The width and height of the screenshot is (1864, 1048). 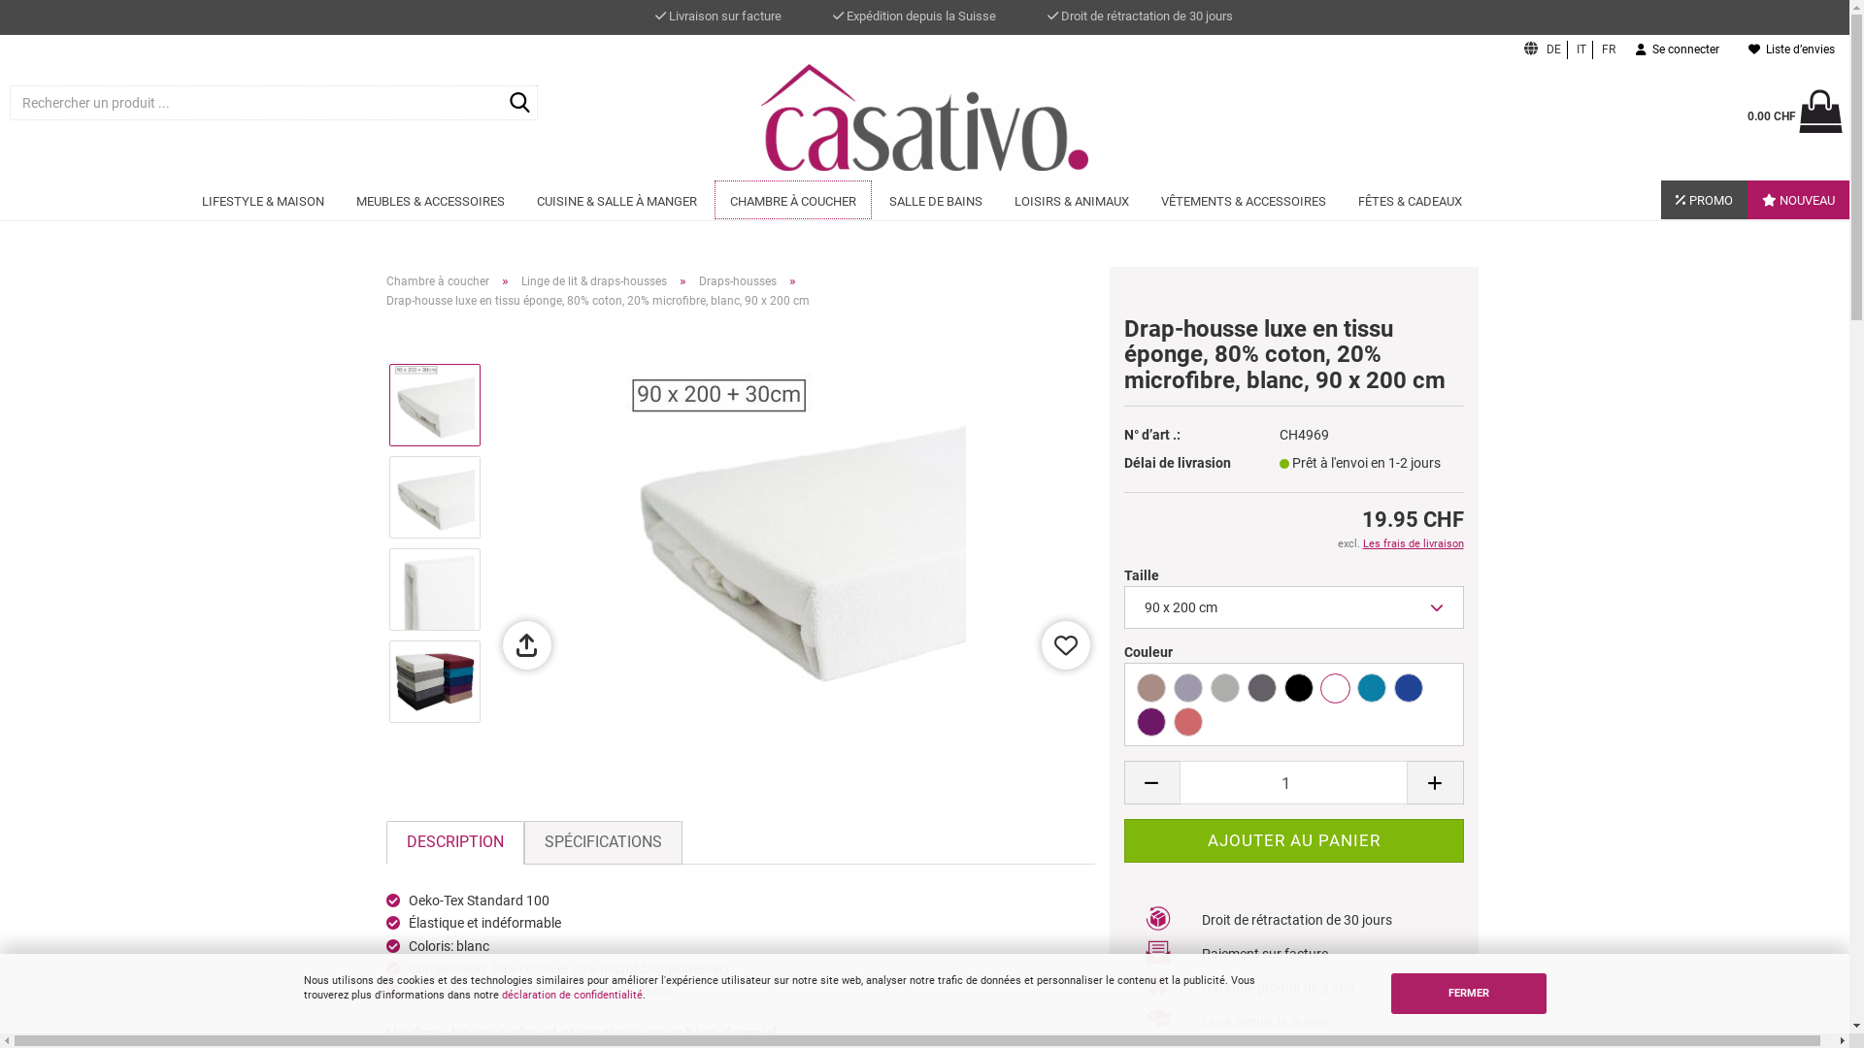 I want to click on MEUBLES & ACCESSOIRES, so click(x=431, y=200).